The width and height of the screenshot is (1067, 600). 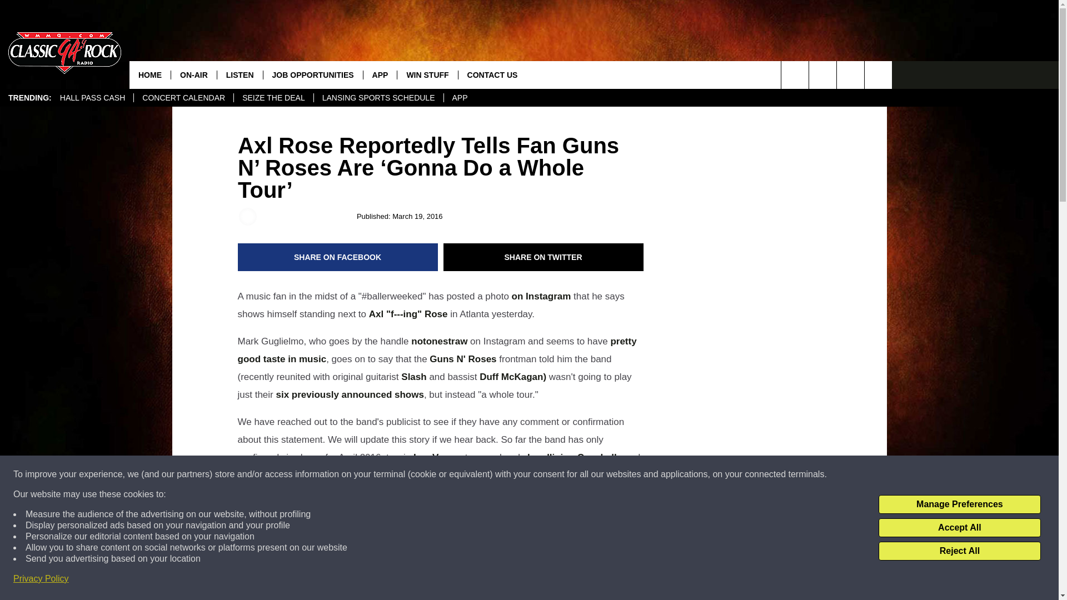 I want to click on Share on Twitter, so click(x=544, y=257).